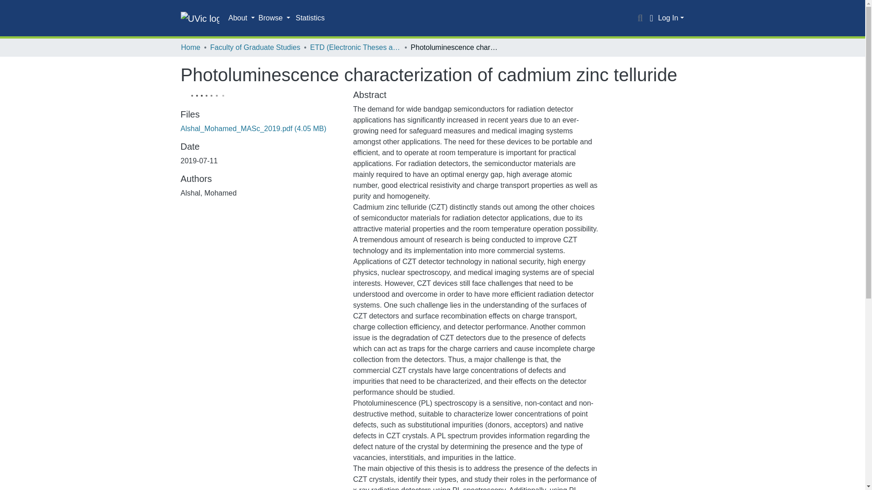  What do you see at coordinates (242, 18) in the screenshot?
I see `About` at bounding box center [242, 18].